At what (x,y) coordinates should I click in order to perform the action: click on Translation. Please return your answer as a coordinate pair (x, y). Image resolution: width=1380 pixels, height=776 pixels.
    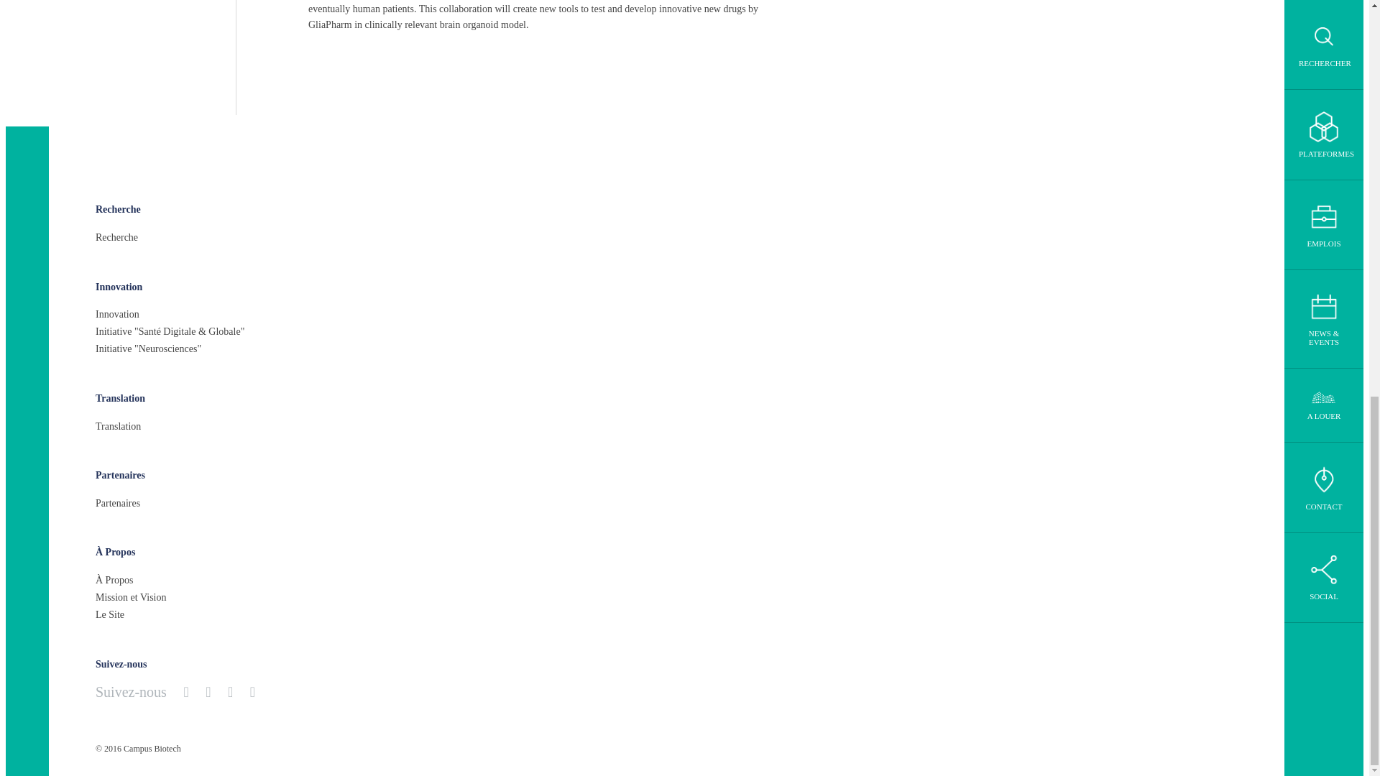
    Looking at the image, I should click on (119, 398).